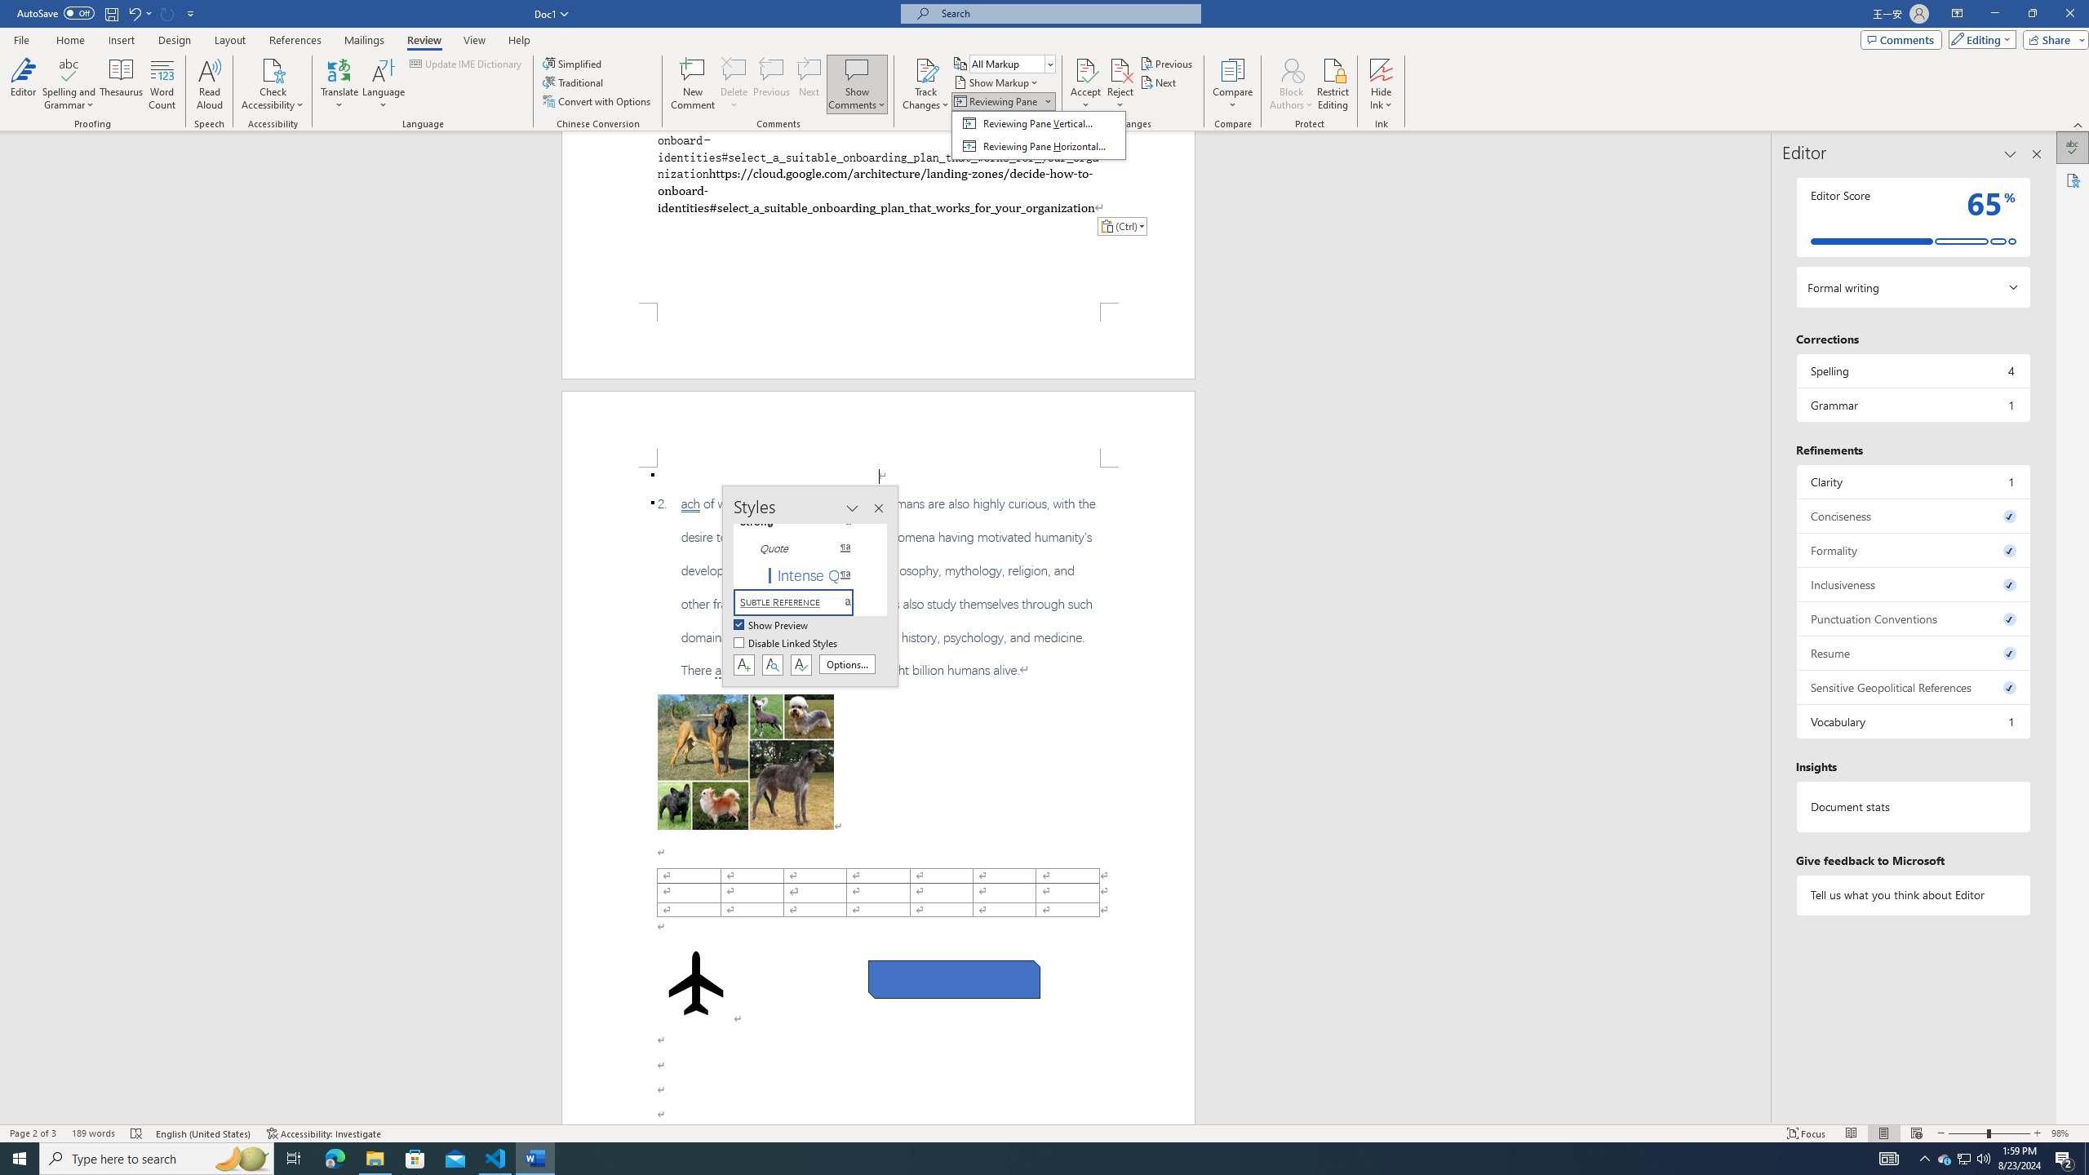 This screenshot has height=1175, width=2089. I want to click on Next, so click(1160, 82).